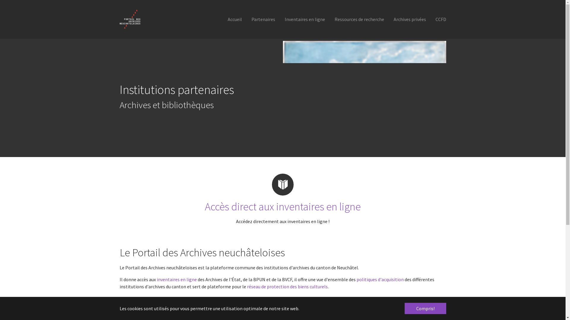  I want to click on Partenaires, so click(263, 19).